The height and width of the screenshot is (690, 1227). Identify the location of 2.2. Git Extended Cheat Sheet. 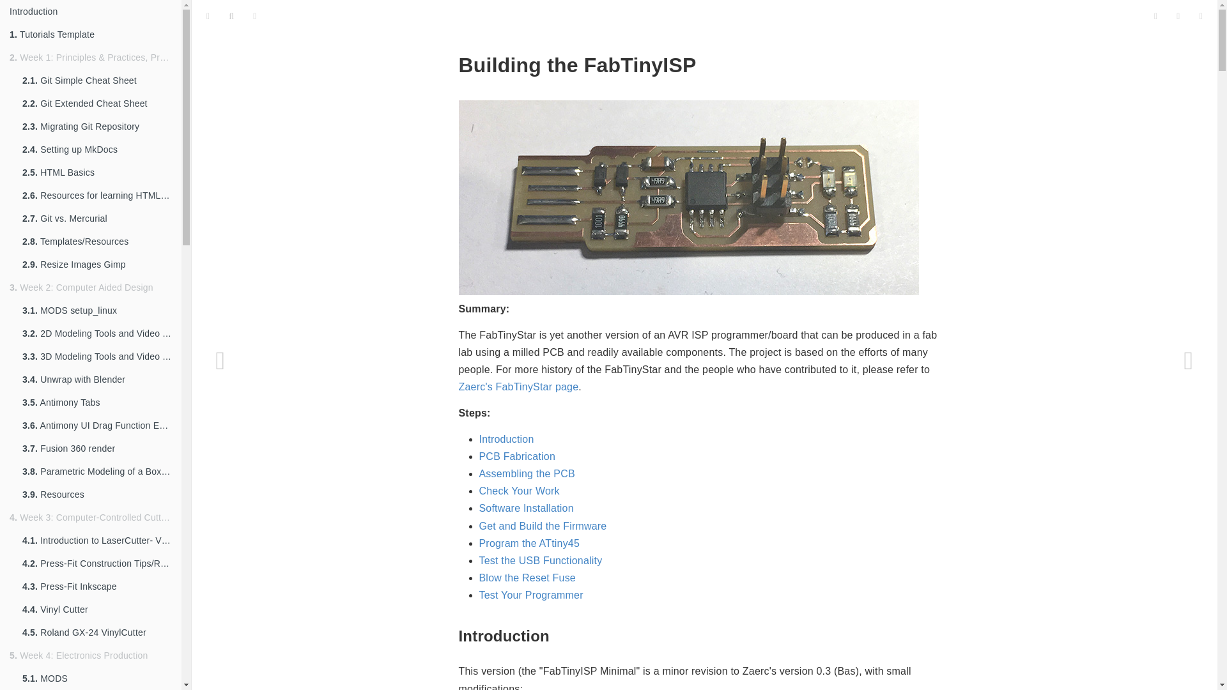
(97, 103).